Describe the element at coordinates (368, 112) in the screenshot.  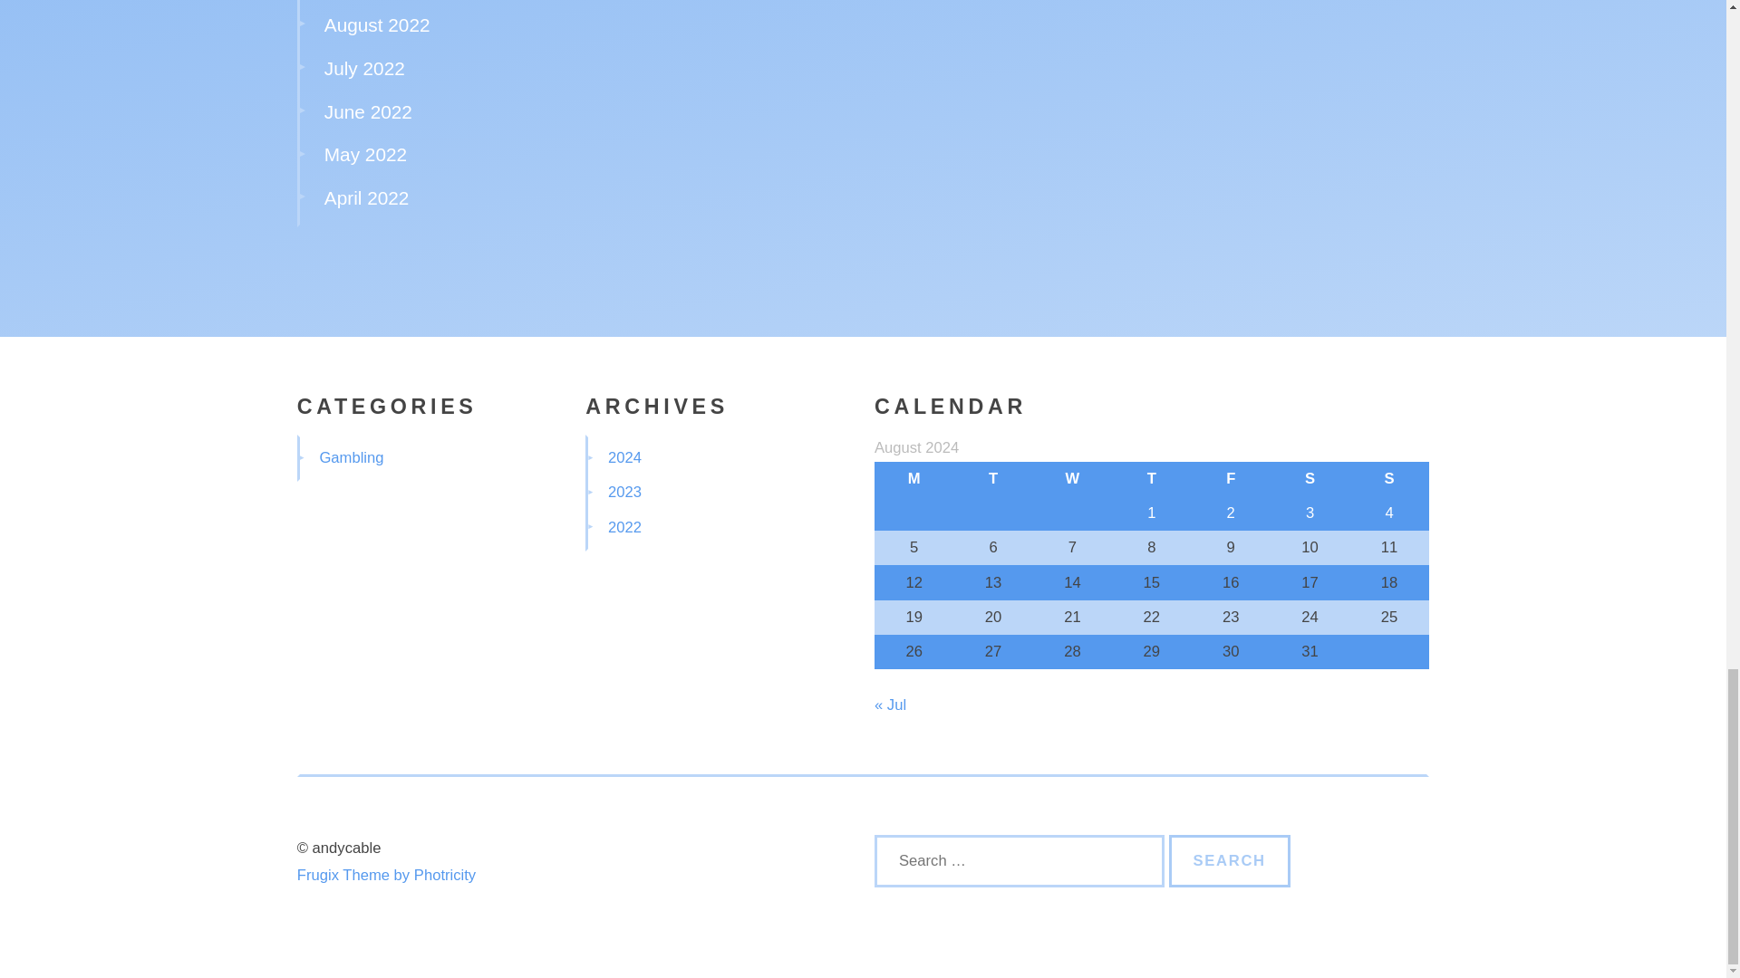
I see `June 2022` at that location.